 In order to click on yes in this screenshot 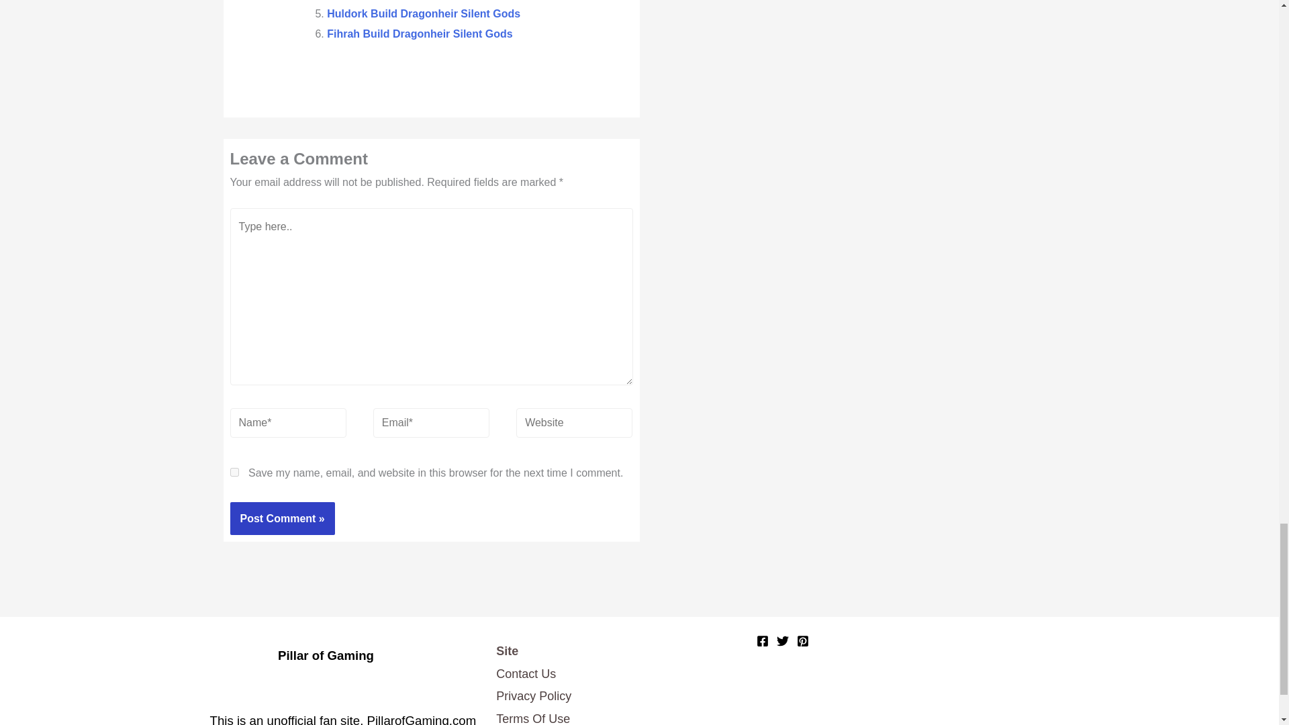, I will do `click(234, 471)`.